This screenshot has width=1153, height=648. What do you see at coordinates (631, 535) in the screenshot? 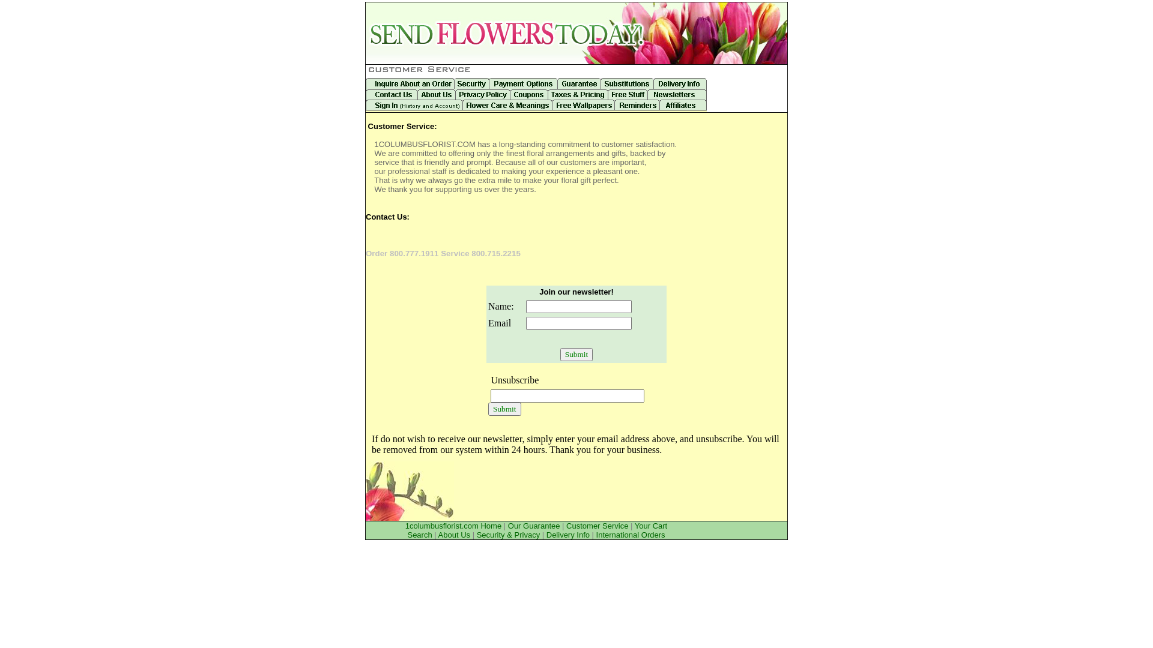
I see `International Orders` at bounding box center [631, 535].